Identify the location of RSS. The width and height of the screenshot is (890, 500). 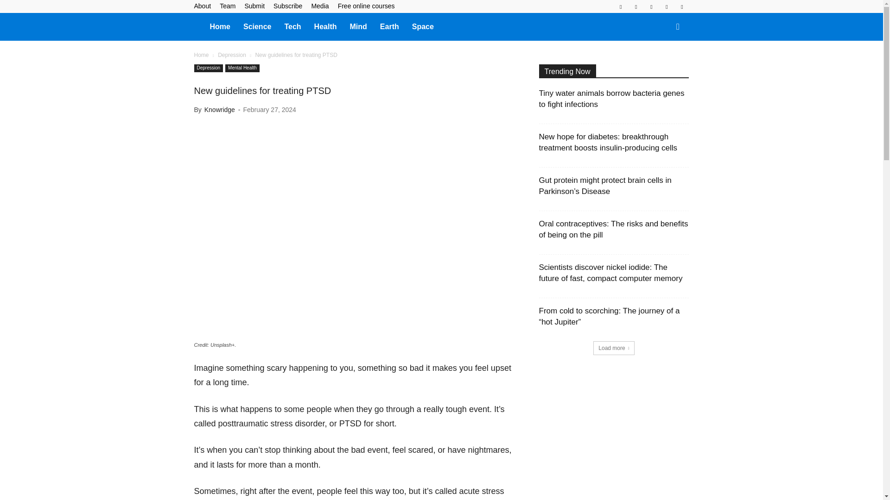
(651, 6).